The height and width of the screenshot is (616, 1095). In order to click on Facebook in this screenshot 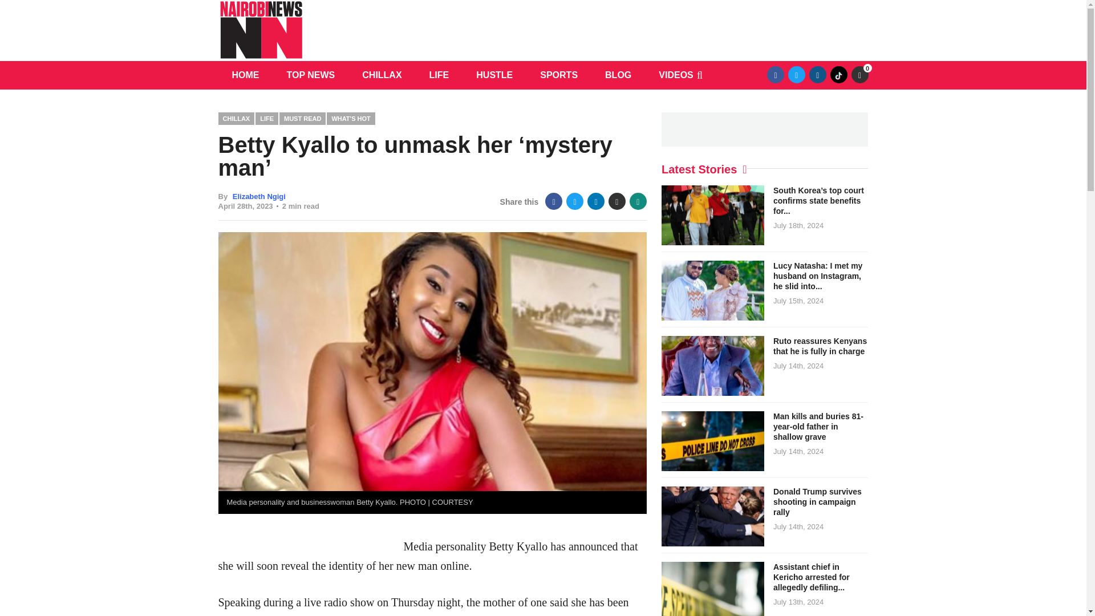, I will do `click(776, 74)`.